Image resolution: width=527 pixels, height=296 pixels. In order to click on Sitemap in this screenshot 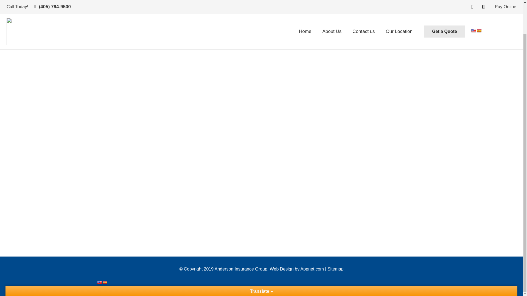, I will do `click(335, 269)`.